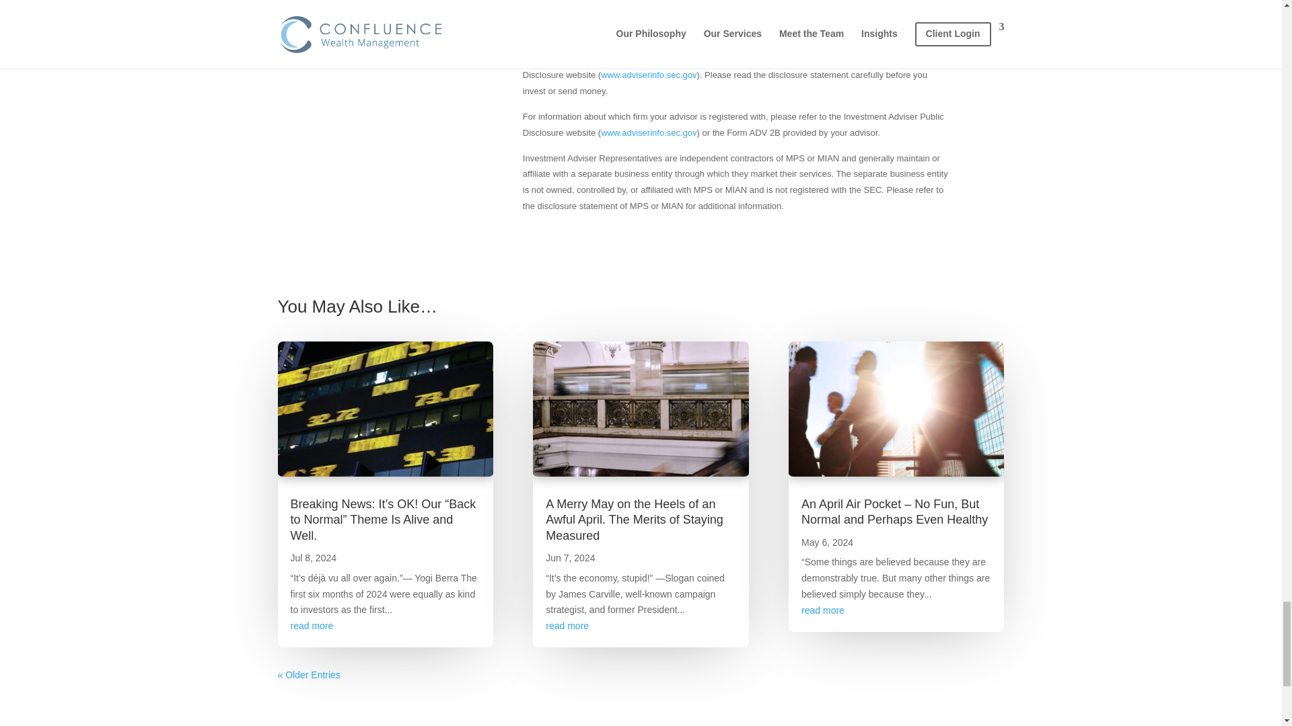  Describe the element at coordinates (822, 610) in the screenshot. I see `read more` at that location.